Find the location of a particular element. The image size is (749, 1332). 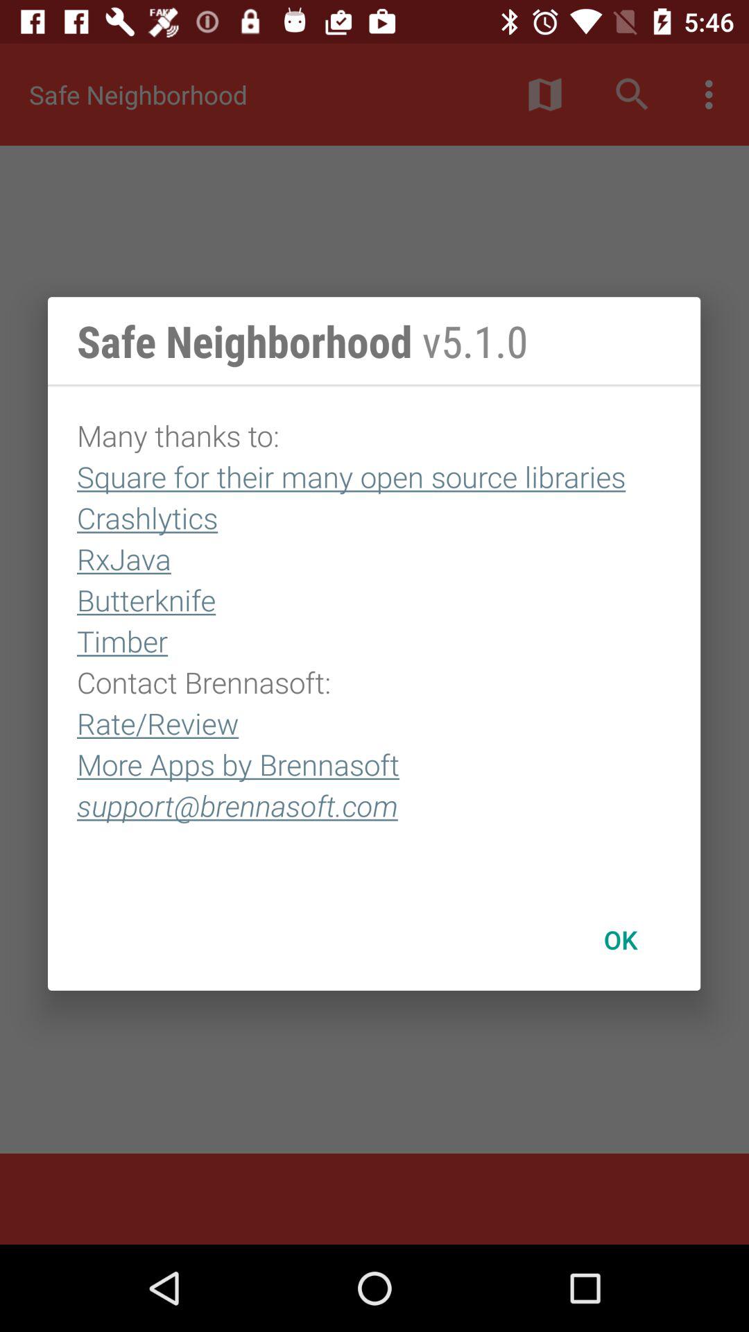

scroll to ok item is located at coordinates (620, 939).